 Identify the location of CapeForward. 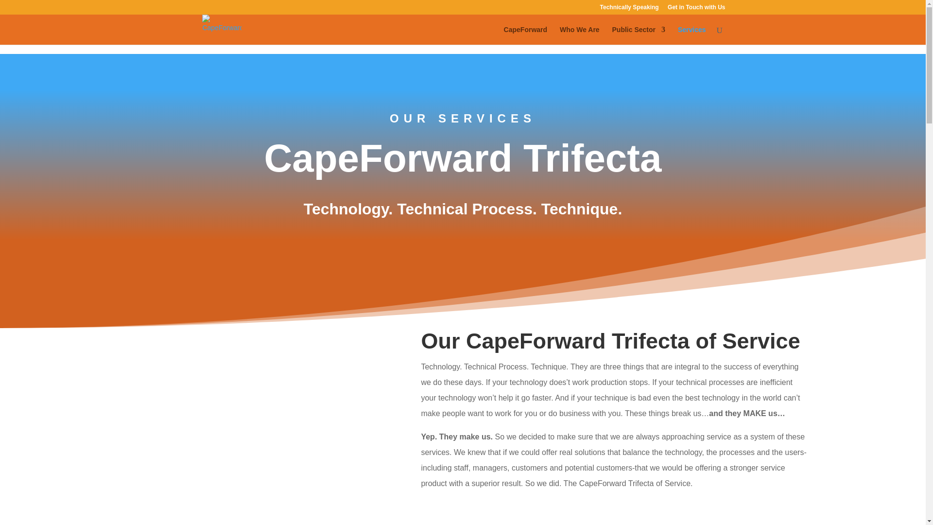
(525, 35).